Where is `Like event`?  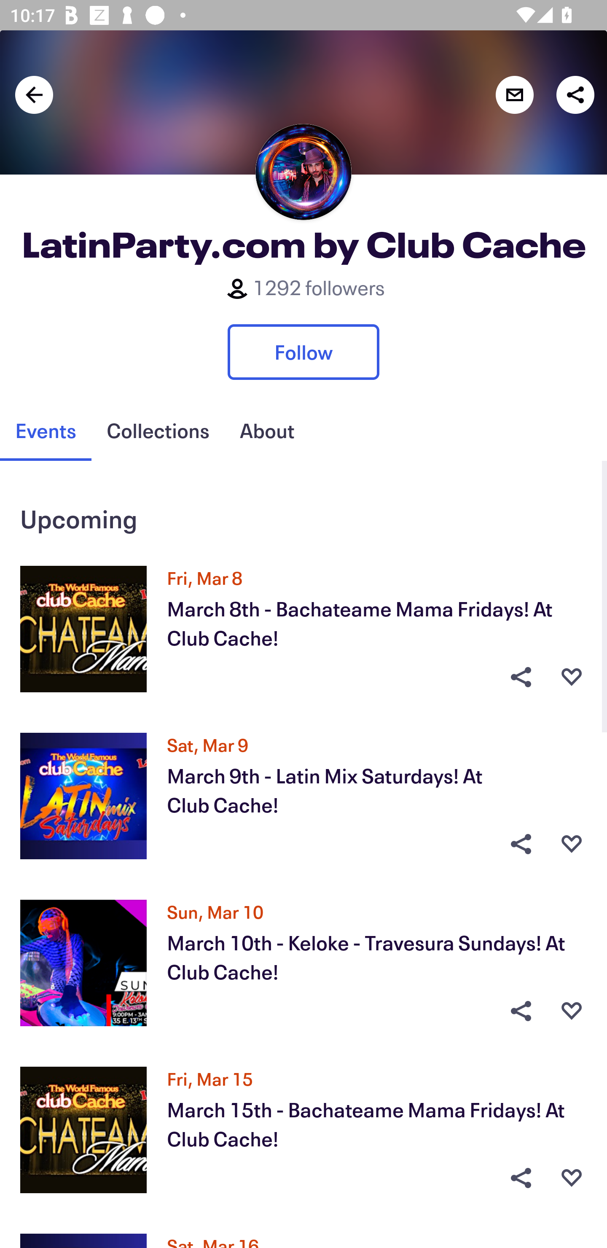 Like event is located at coordinates (572, 677).